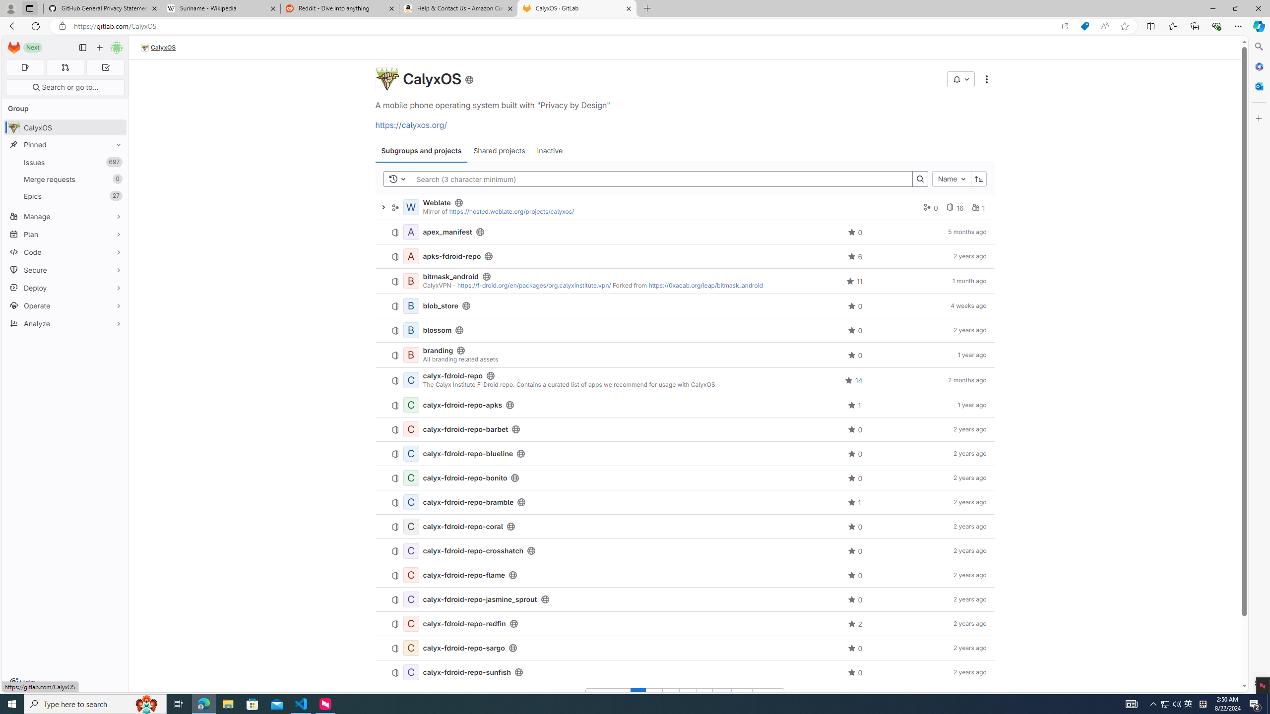  Describe the element at coordinates (685, 454) in the screenshot. I see `Ccalyx-fdroid-repo-blueline02 years ago` at that location.